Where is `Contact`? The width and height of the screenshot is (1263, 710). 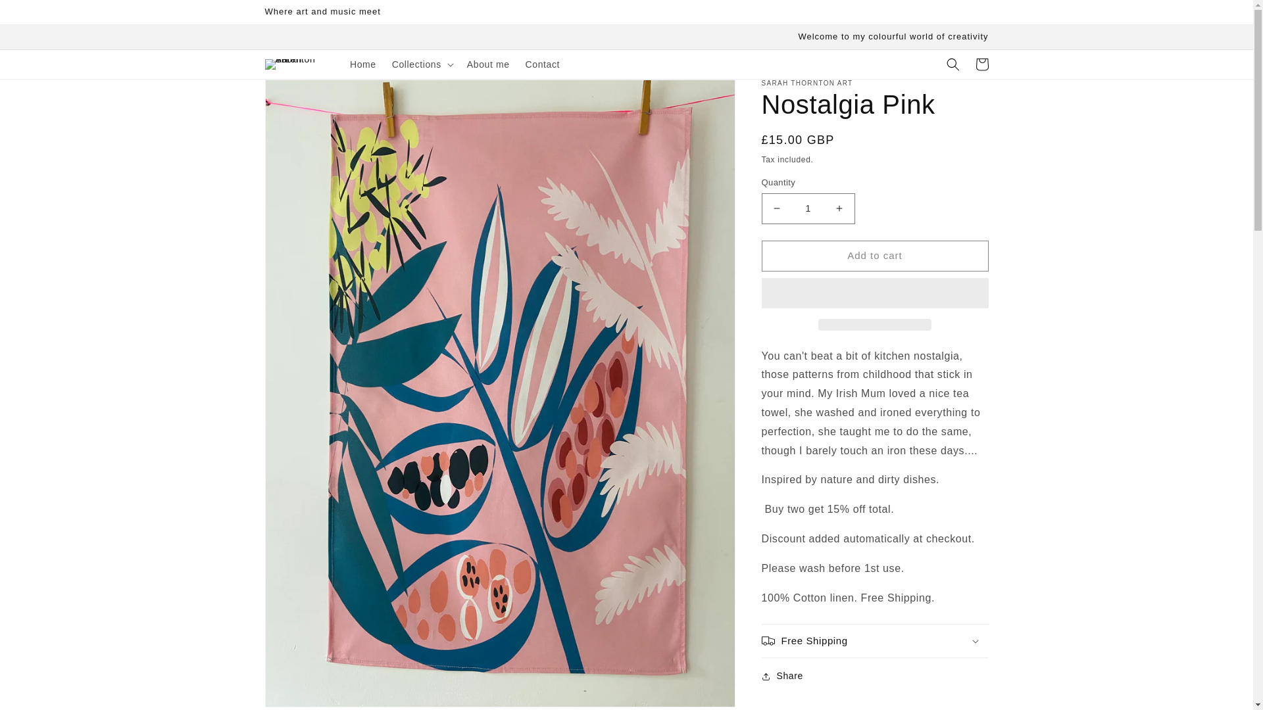 Contact is located at coordinates (542, 64).